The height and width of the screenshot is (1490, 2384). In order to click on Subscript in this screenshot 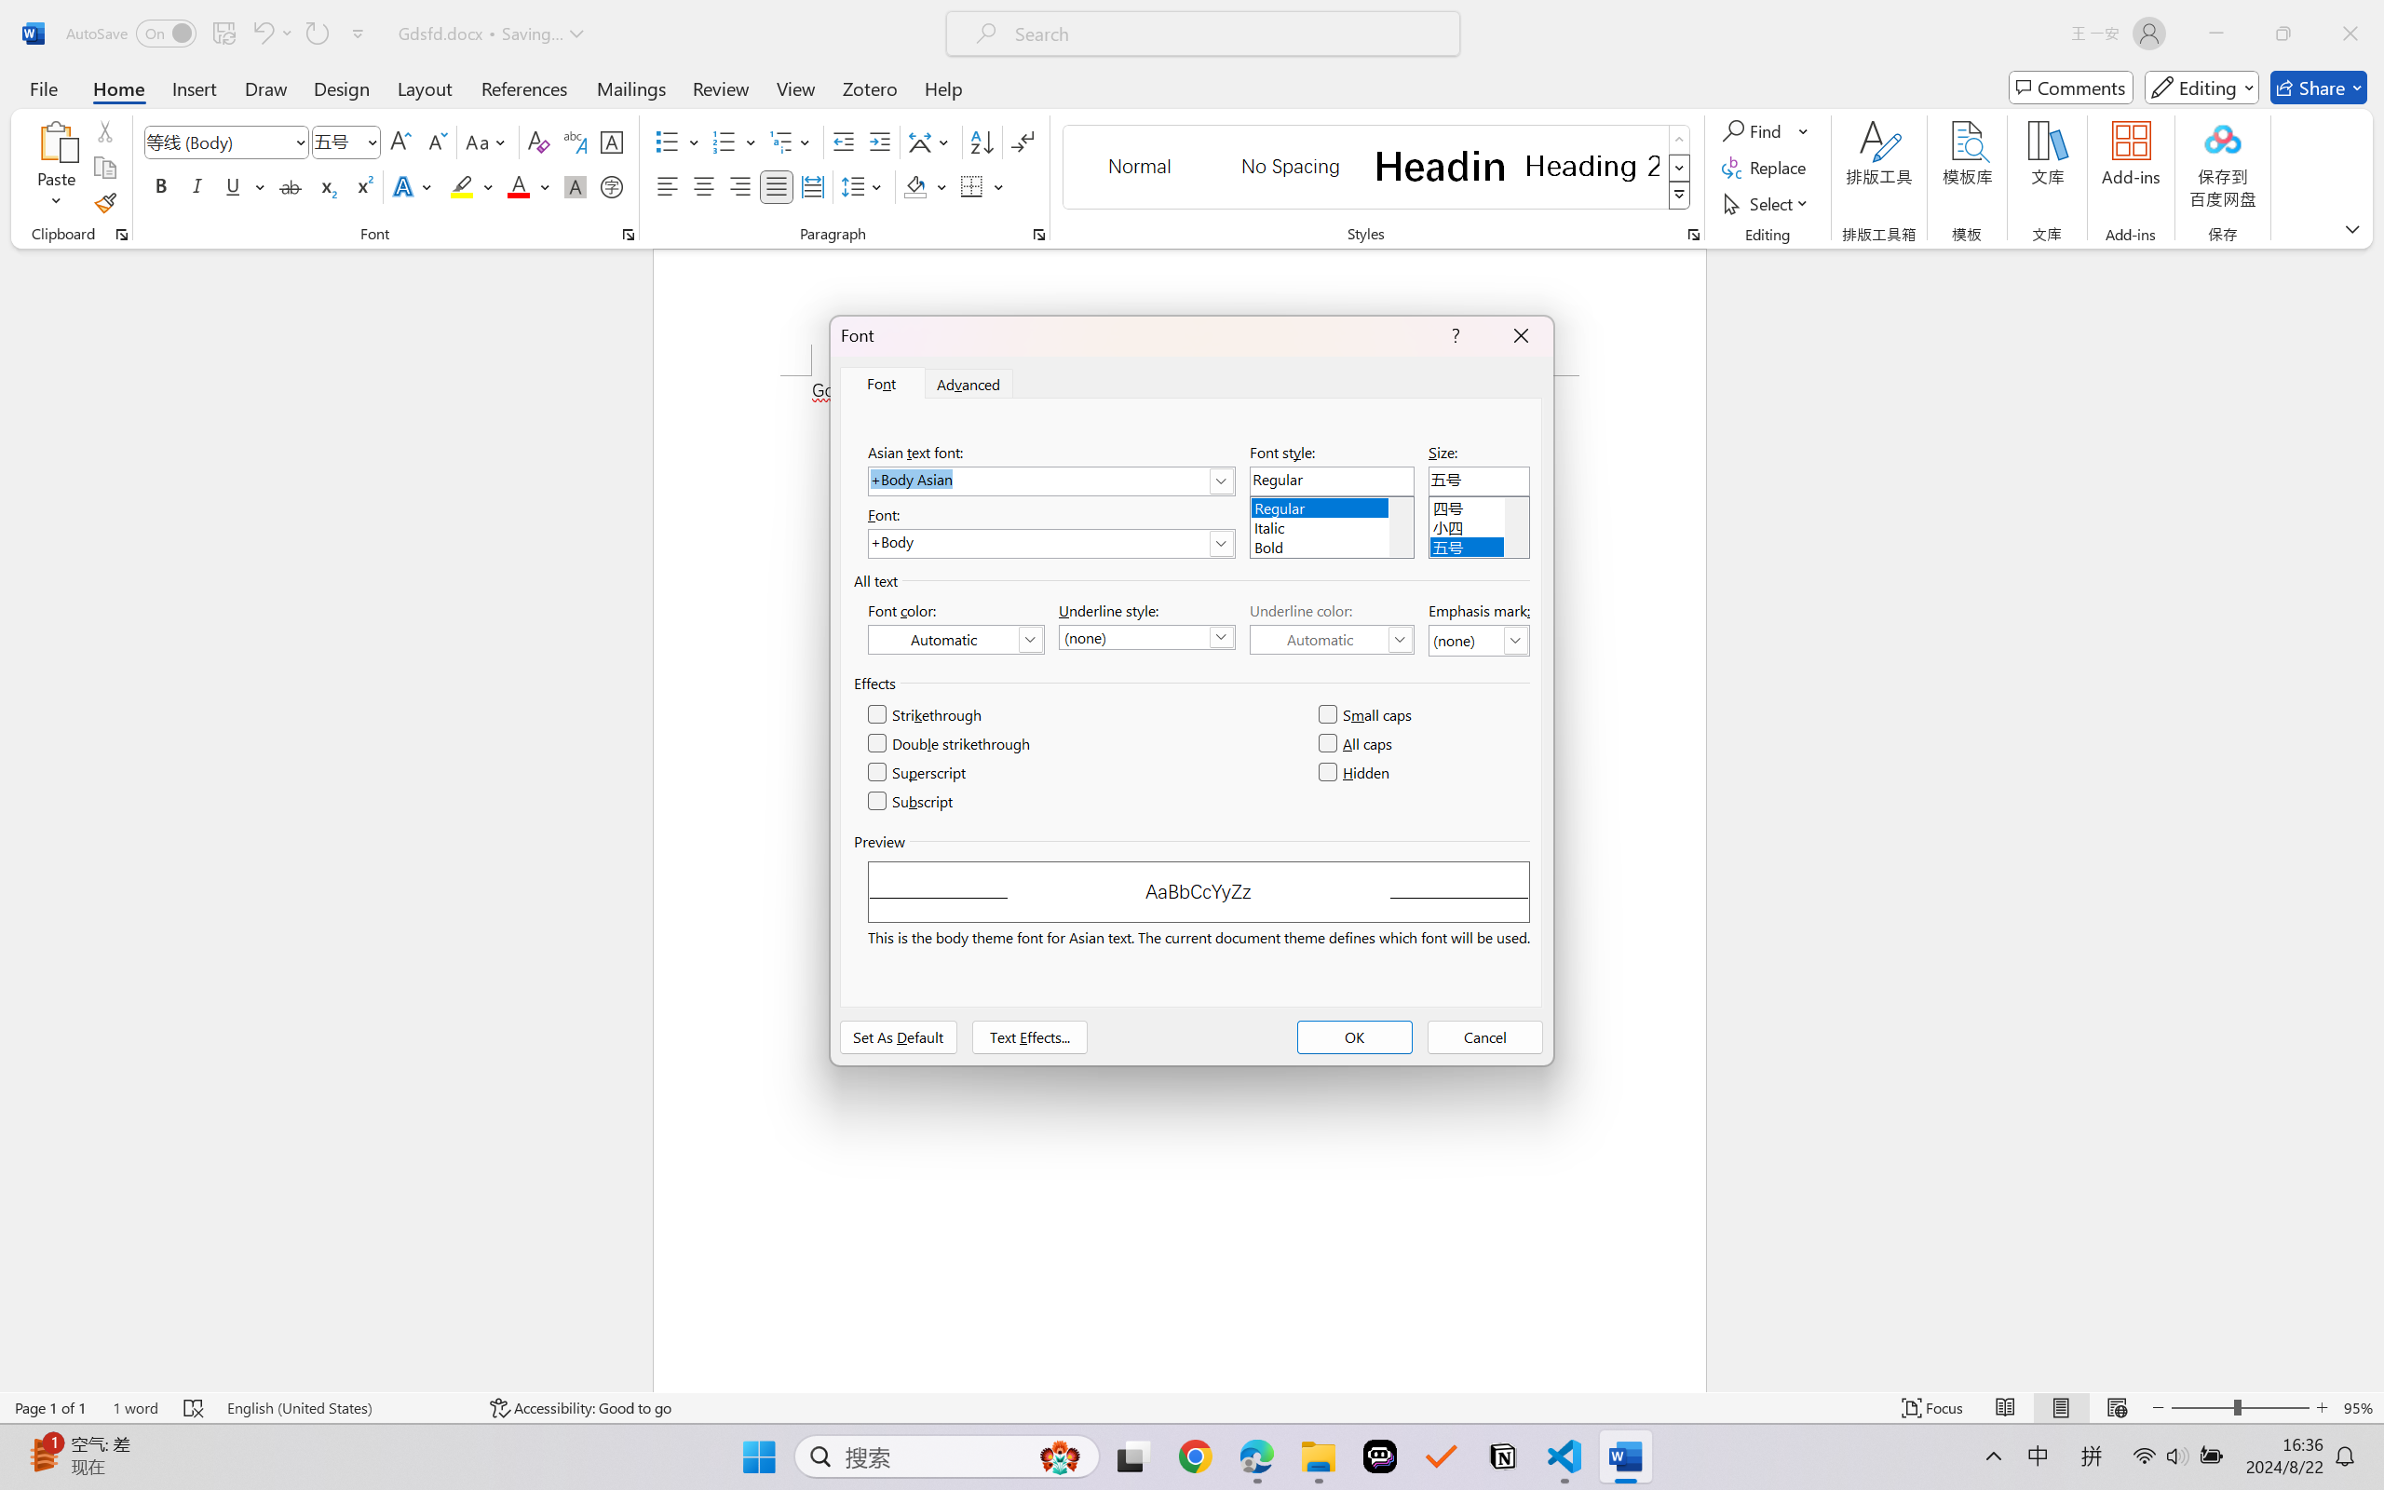, I will do `click(326, 186)`.